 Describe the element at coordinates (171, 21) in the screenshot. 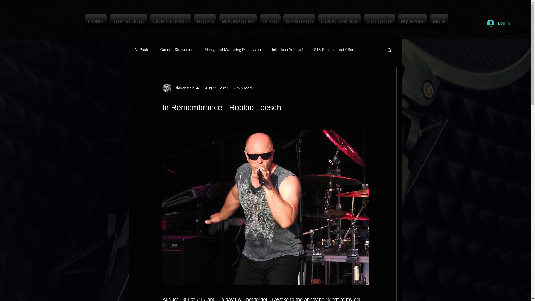

I see `OUR CLIENTS` at that location.